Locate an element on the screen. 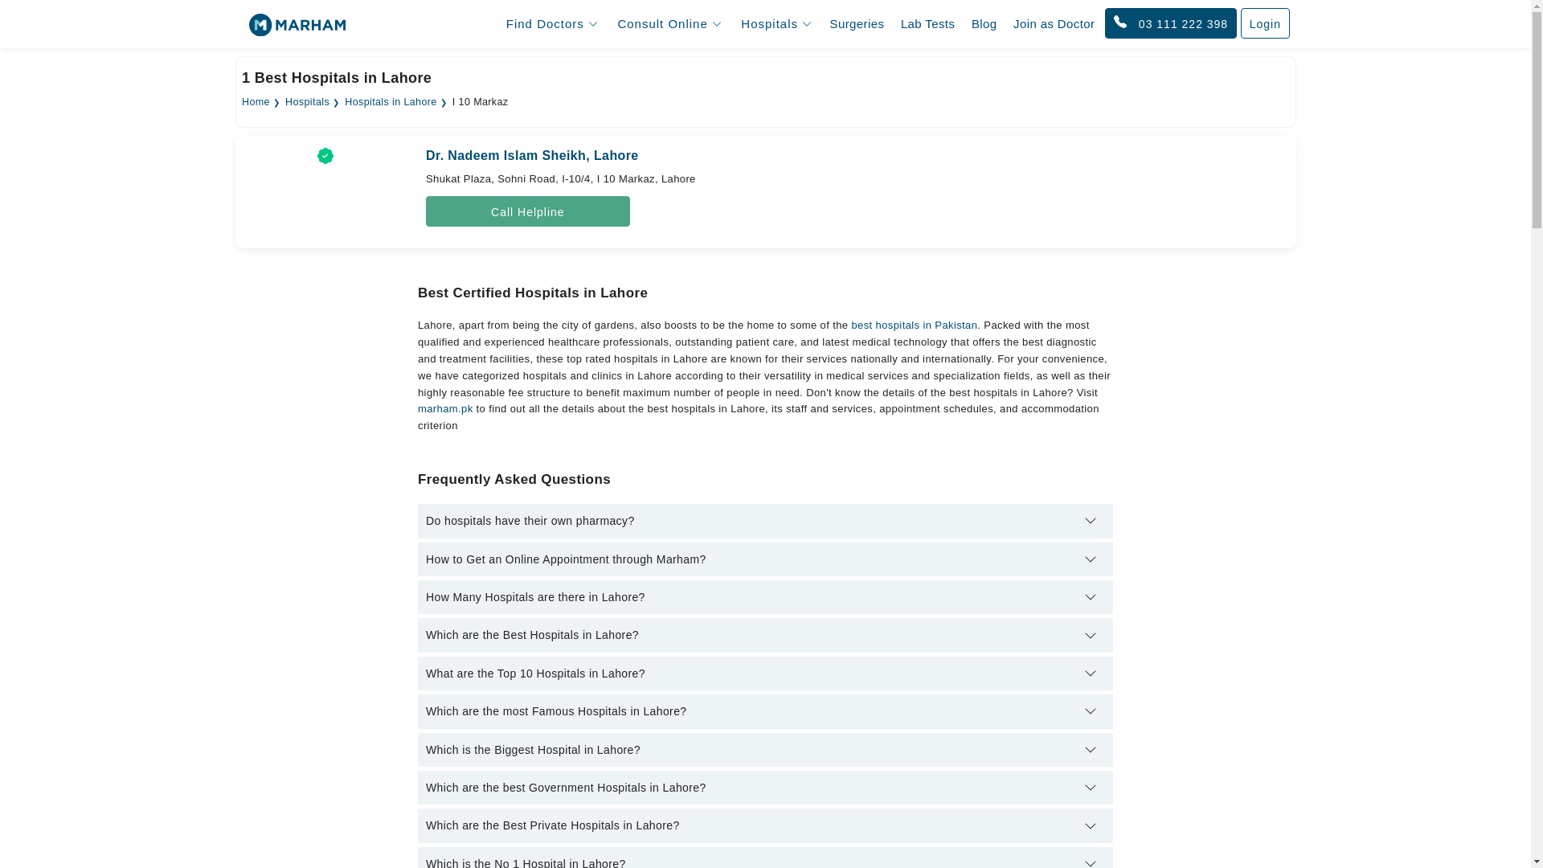  Blog is located at coordinates (984, 24).